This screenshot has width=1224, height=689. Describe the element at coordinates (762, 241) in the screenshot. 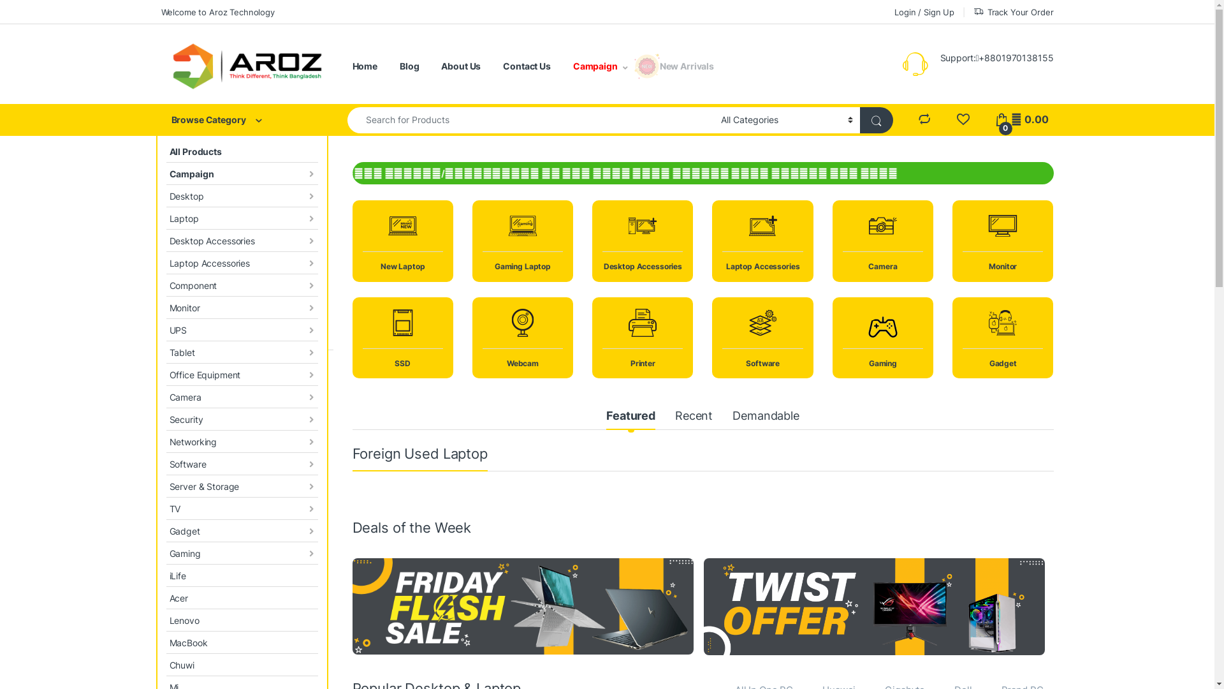

I see `Laptop Accessories` at that location.